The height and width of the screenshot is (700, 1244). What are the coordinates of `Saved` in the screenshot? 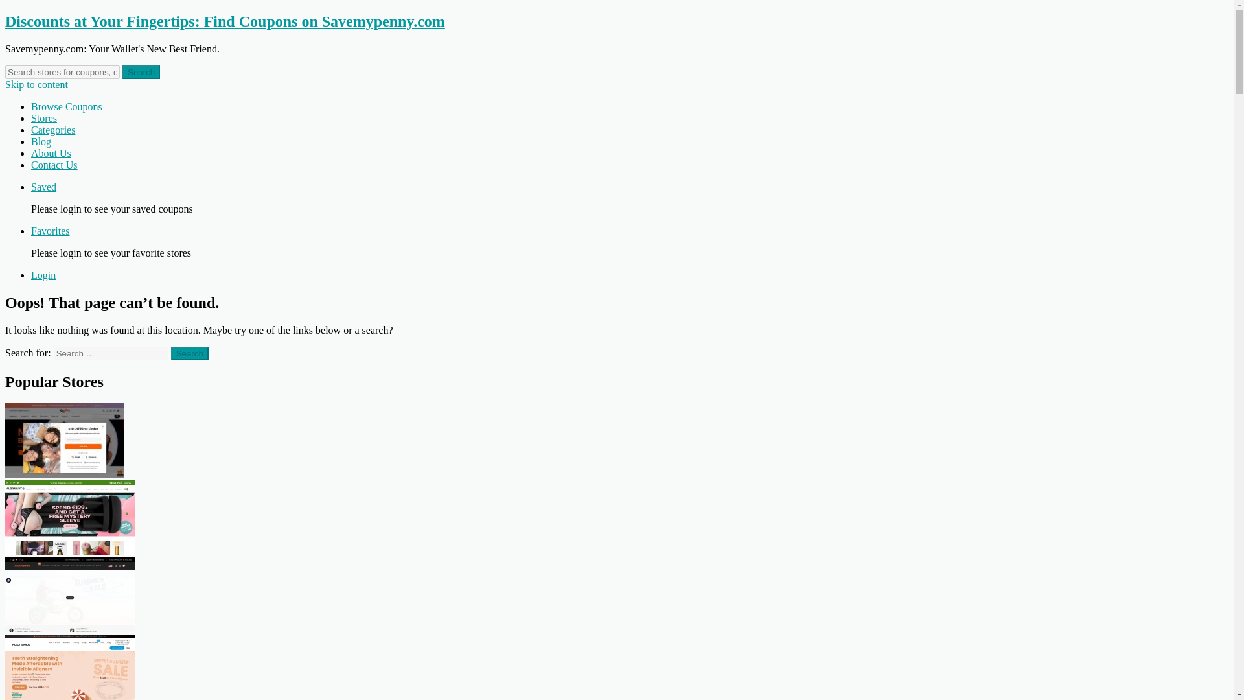 It's located at (43, 187).